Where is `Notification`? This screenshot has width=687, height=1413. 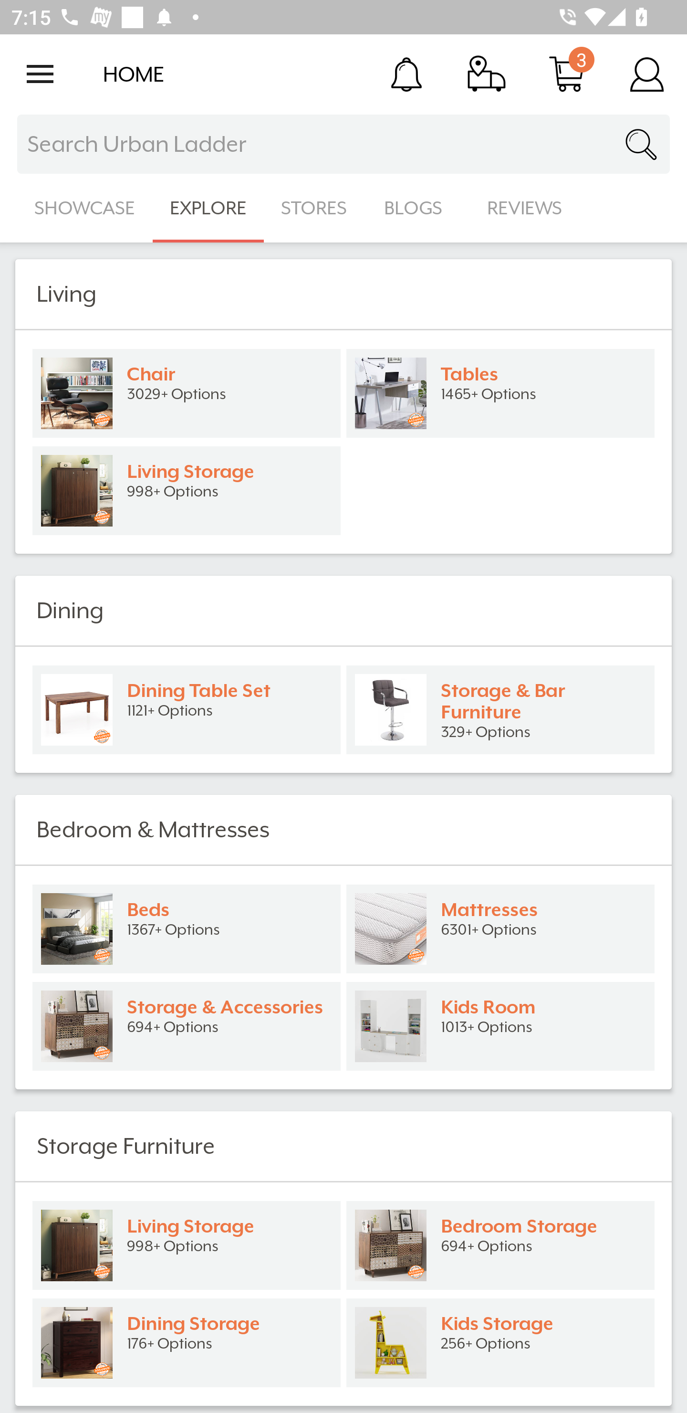 Notification is located at coordinates (406, 74).